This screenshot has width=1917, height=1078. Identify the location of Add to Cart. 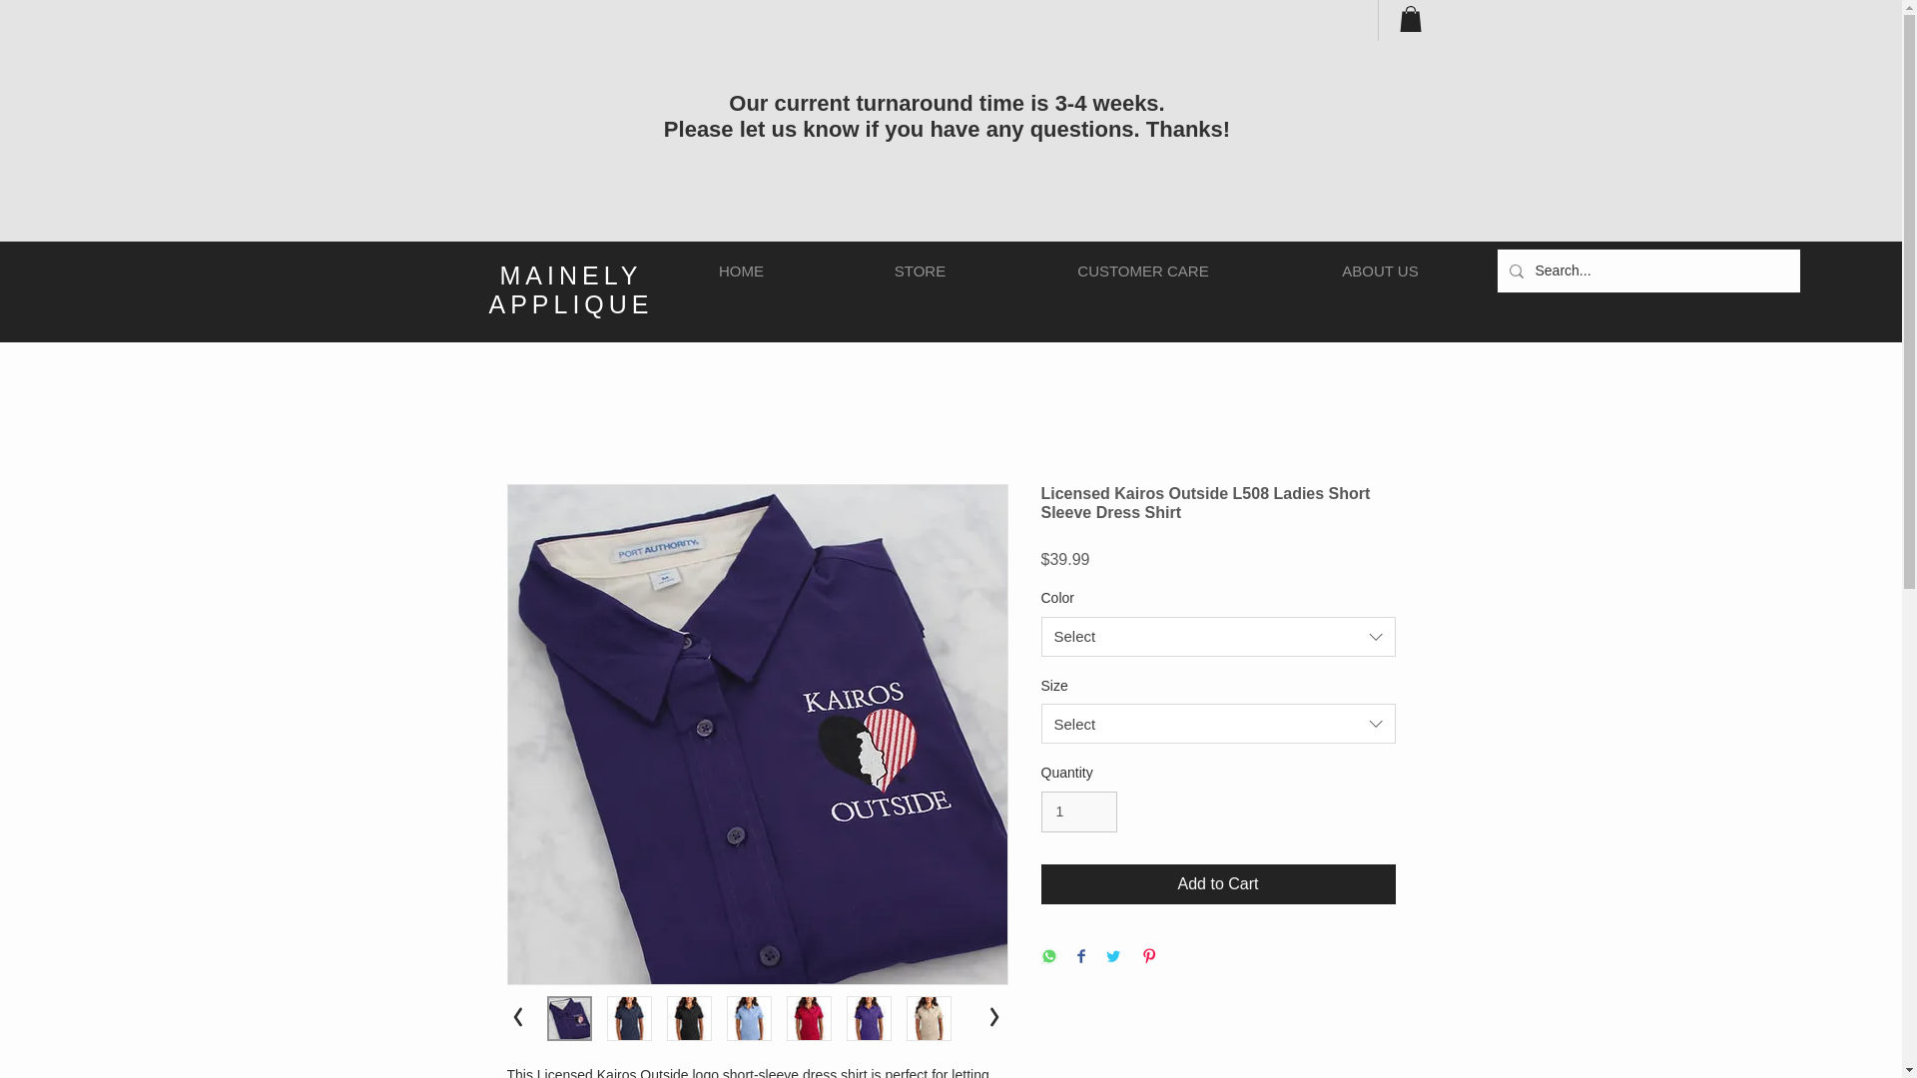
(1218, 884).